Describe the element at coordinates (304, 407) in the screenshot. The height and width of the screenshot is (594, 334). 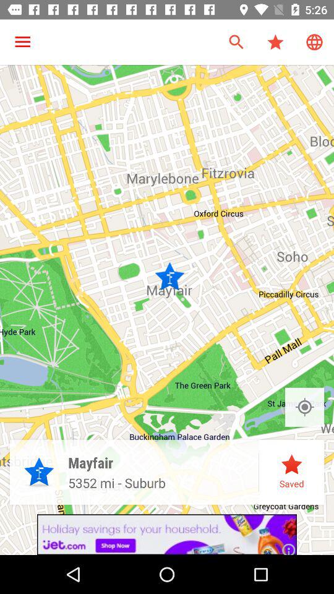
I see `move to current location` at that location.